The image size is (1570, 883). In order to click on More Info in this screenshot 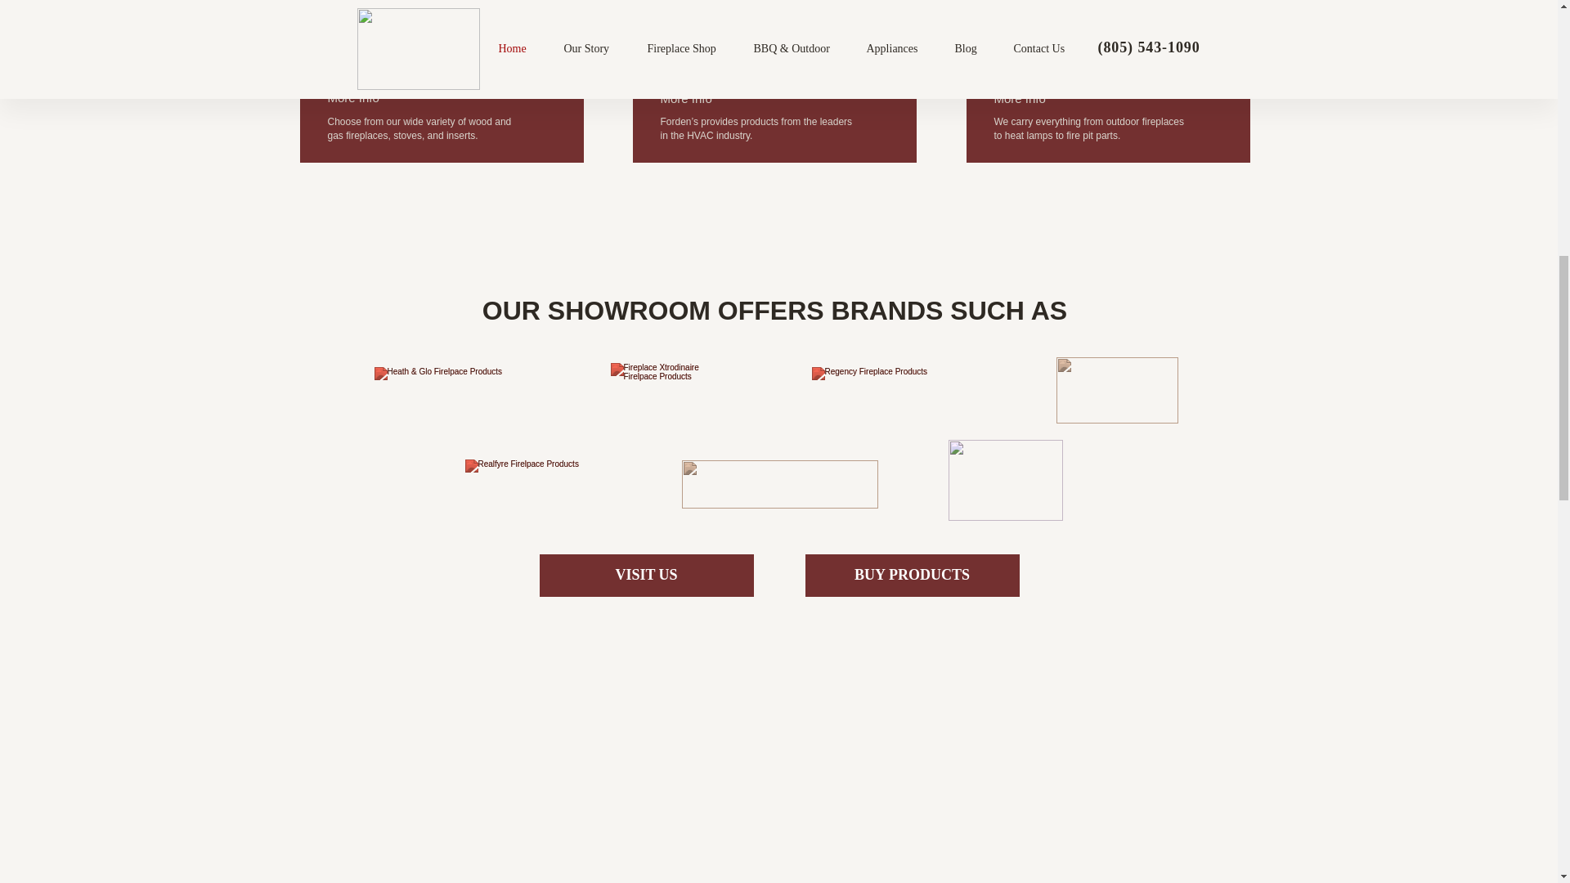, I will do `click(1019, 98)`.